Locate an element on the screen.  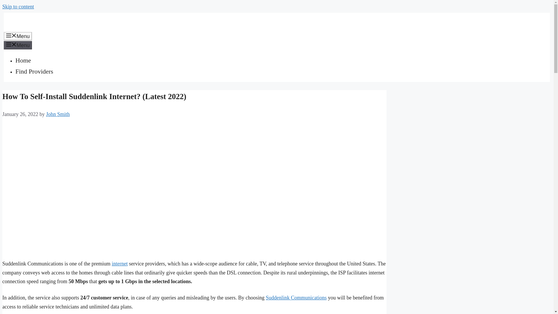
Menu is located at coordinates (18, 36).